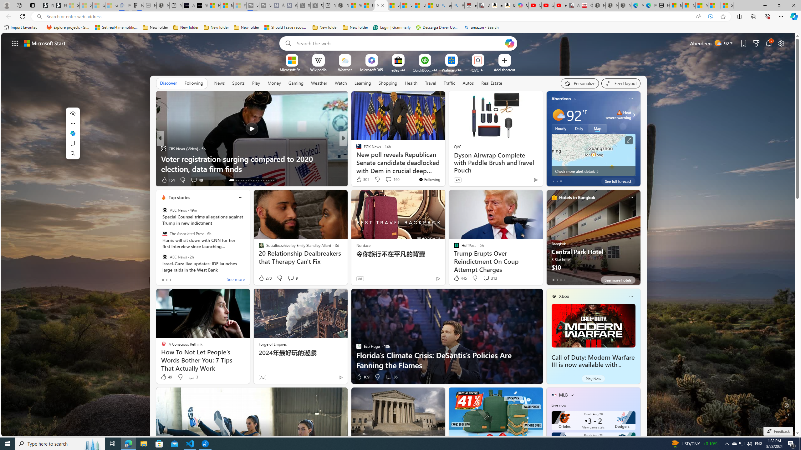 This screenshot has height=450, width=801. What do you see at coordinates (625, 5) in the screenshot?
I see `Nordace - Nordace has arrived Hong Kong` at bounding box center [625, 5].